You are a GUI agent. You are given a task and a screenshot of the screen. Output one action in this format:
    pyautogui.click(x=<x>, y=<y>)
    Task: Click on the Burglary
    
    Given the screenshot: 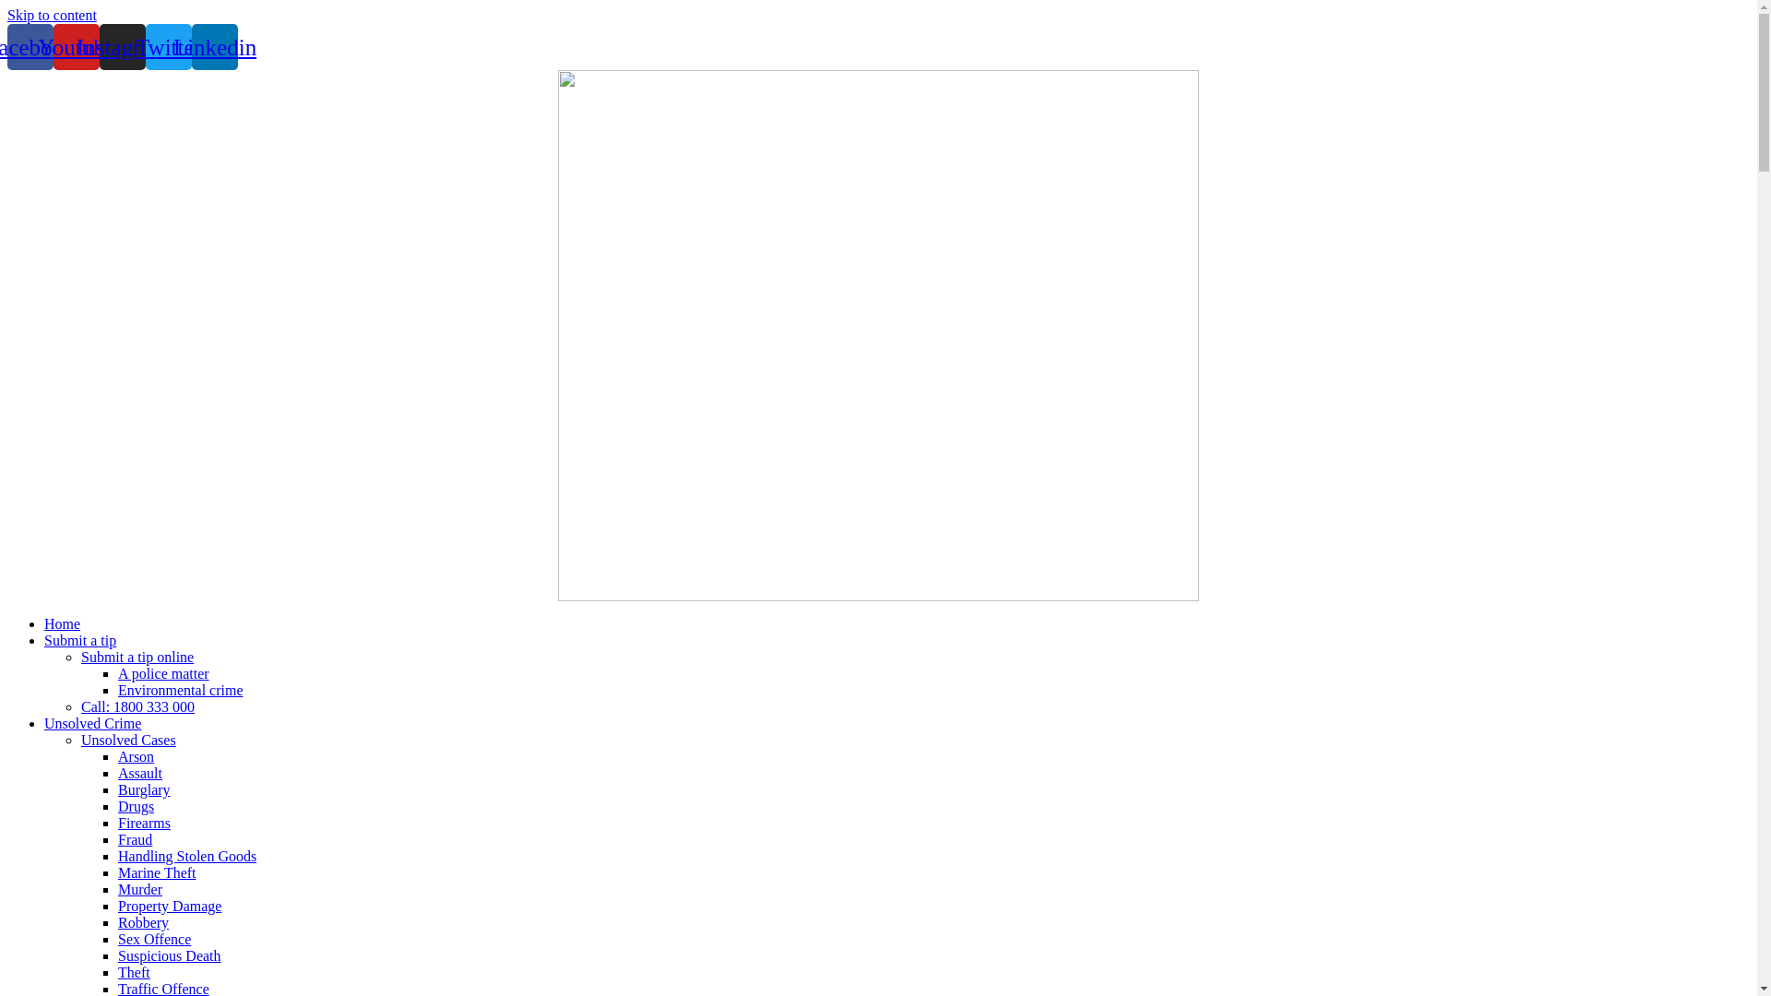 What is the action you would take?
    pyautogui.click(x=144, y=789)
    